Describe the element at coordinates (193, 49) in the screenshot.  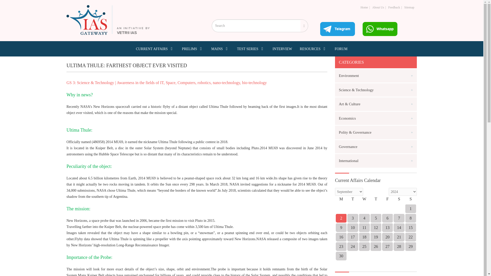
I see `PRELIMS` at that location.